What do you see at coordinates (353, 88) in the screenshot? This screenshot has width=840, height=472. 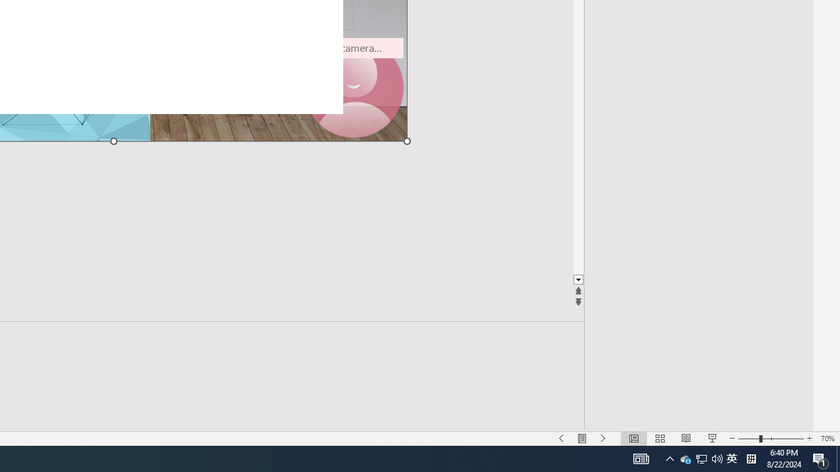 I see `Camera 16, No camera detected.` at bounding box center [353, 88].